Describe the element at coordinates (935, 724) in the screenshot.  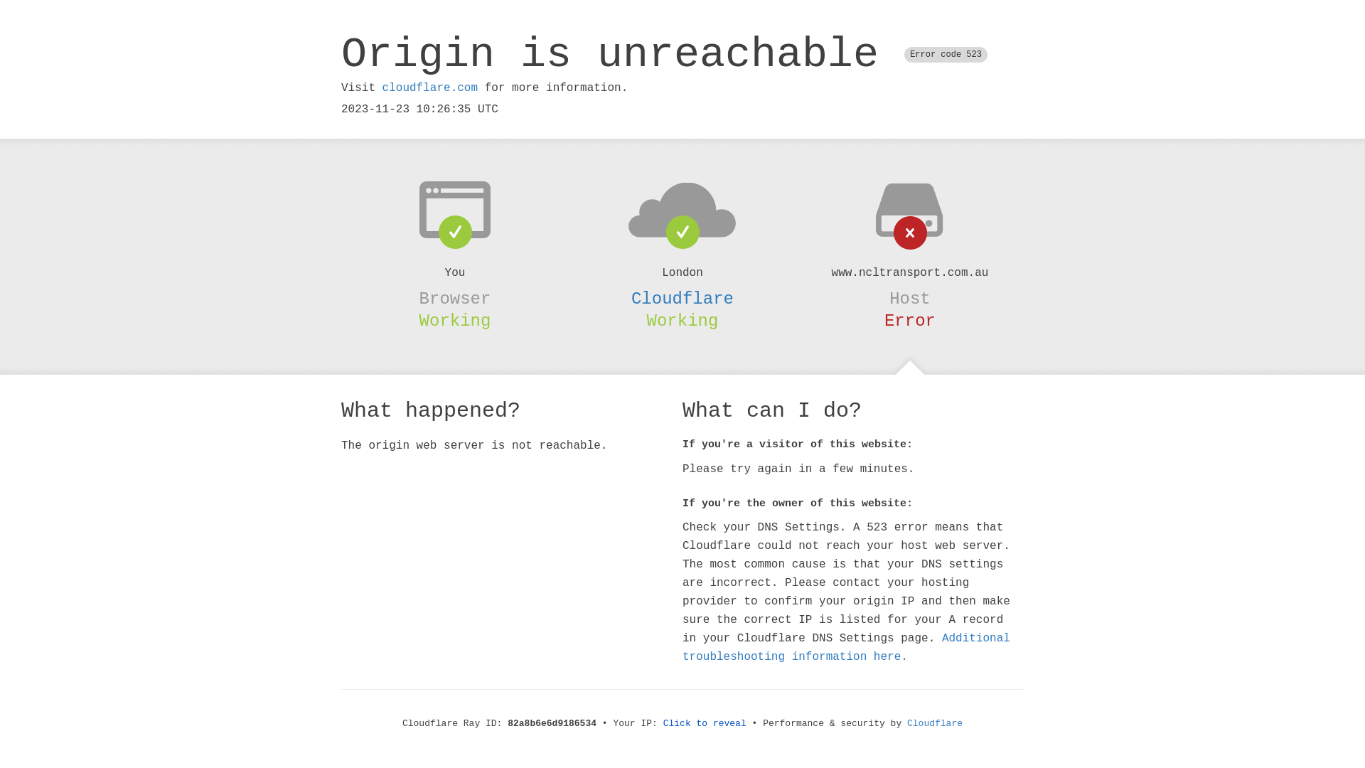
I see `Cloudflare` at that location.